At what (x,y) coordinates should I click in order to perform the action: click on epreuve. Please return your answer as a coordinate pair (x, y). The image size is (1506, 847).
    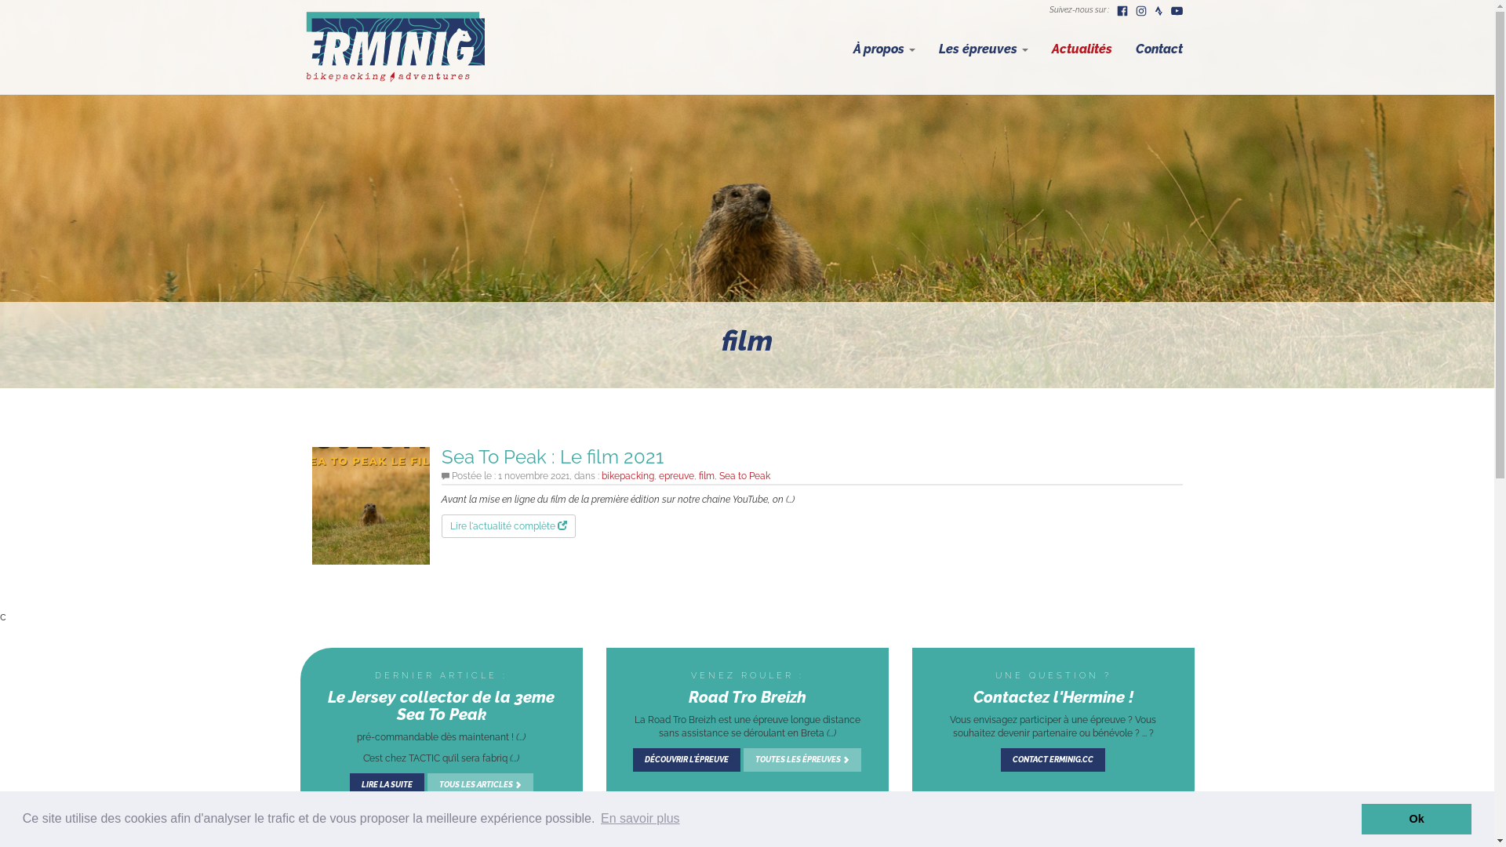
    Looking at the image, I should click on (676, 476).